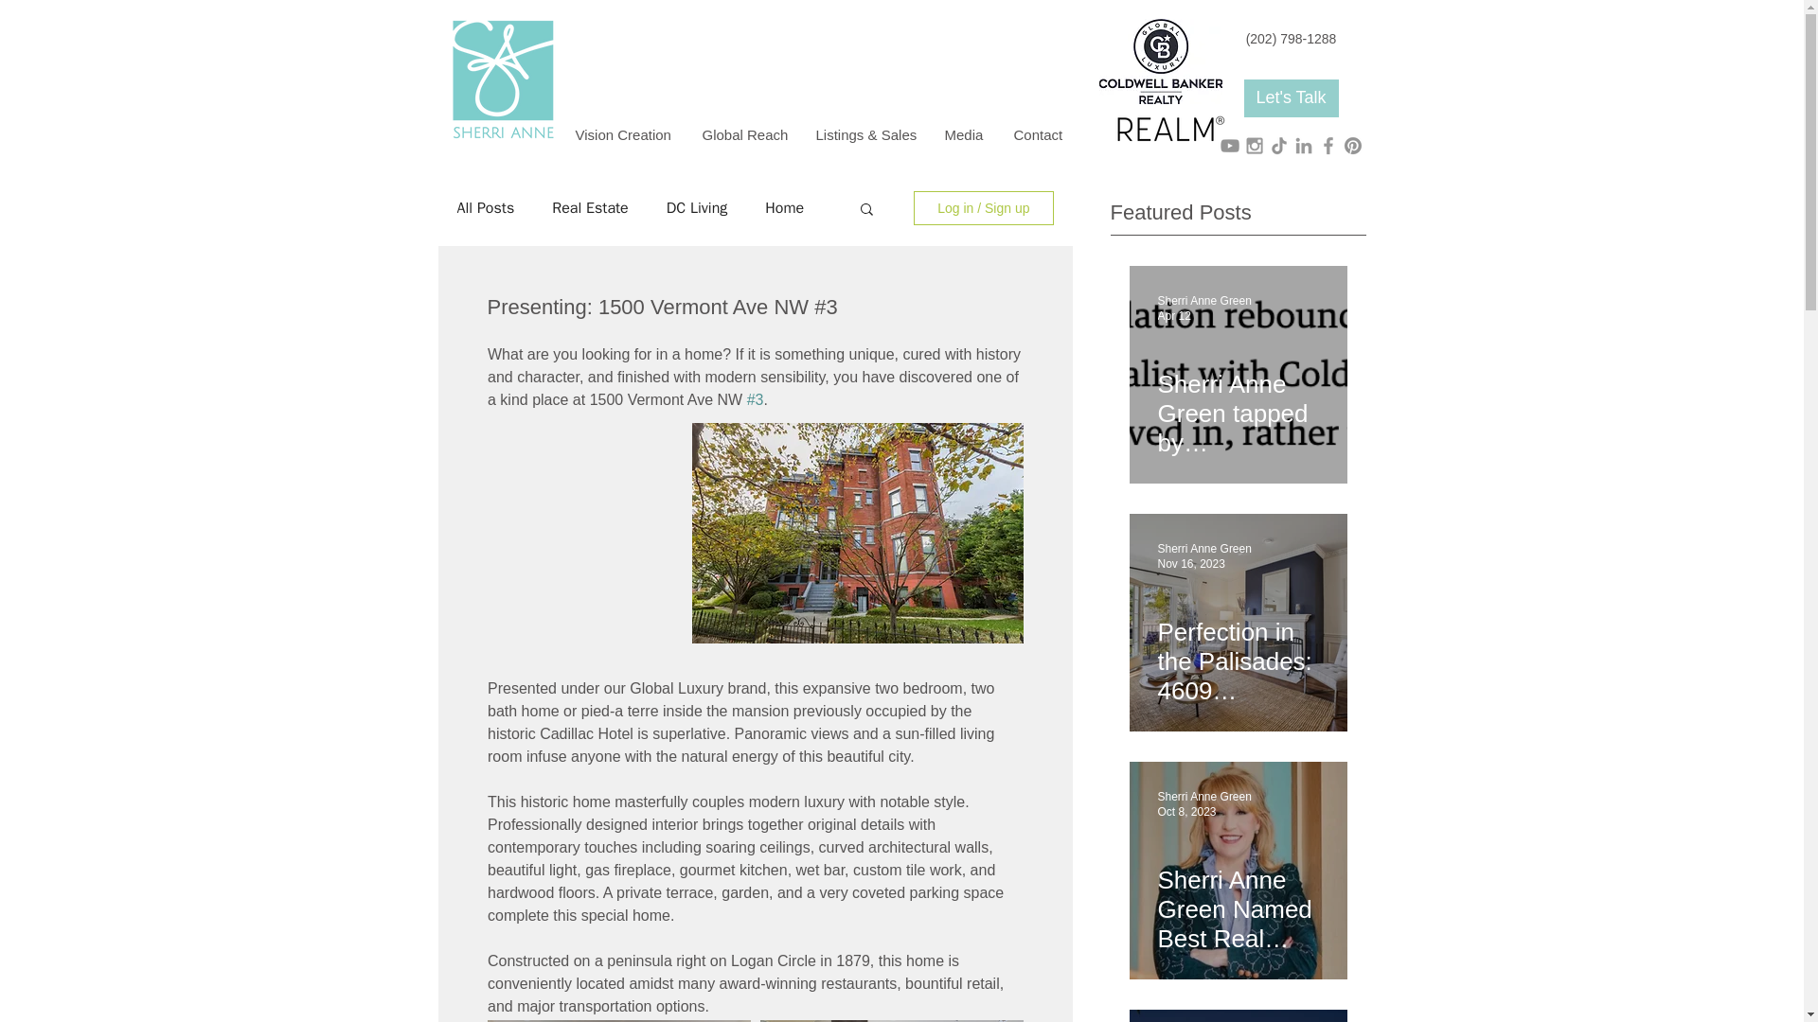 The height and width of the screenshot is (1022, 1818). Describe the element at coordinates (1168, 129) in the screenshot. I see `Sherri Anne Green, Washington DC Realtors` at that location.